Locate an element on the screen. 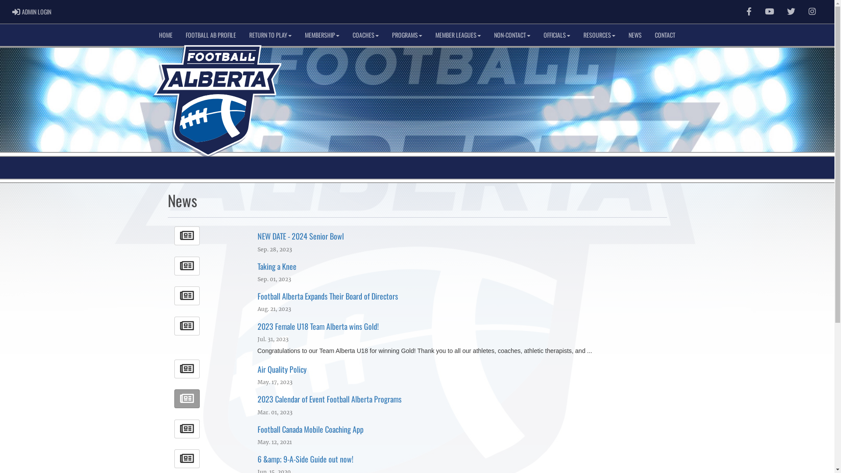 The height and width of the screenshot is (473, 841). LOGIN PAGE
 ADMIN LOGIN
ADMIN LOGIN is located at coordinates (32, 12).